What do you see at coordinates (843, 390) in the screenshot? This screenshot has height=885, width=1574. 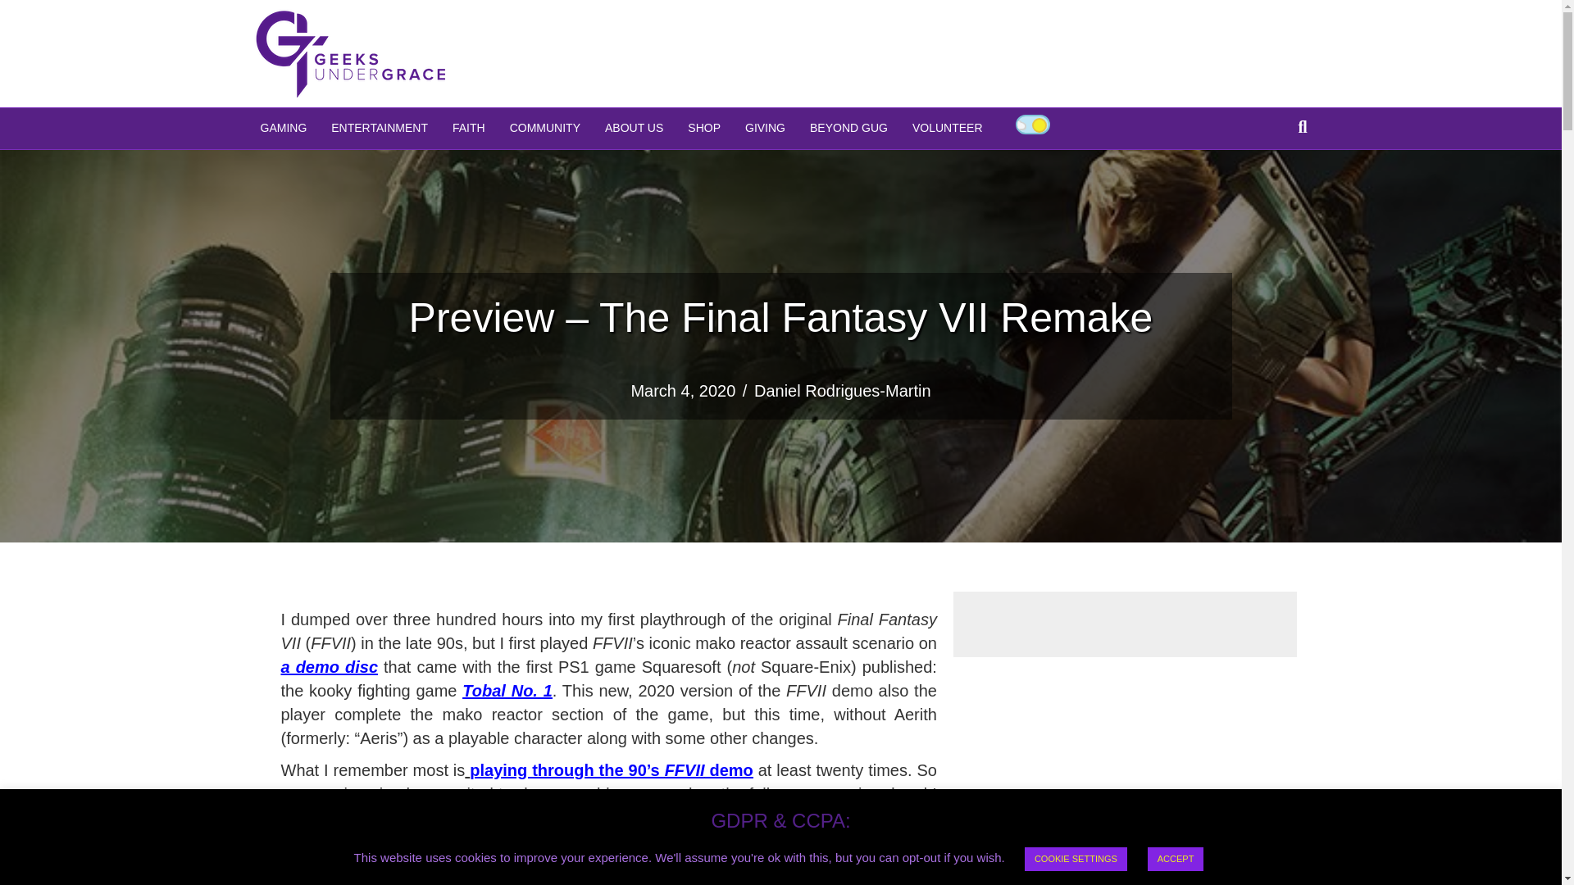 I see `Daniel Rodrigues-Martin` at bounding box center [843, 390].